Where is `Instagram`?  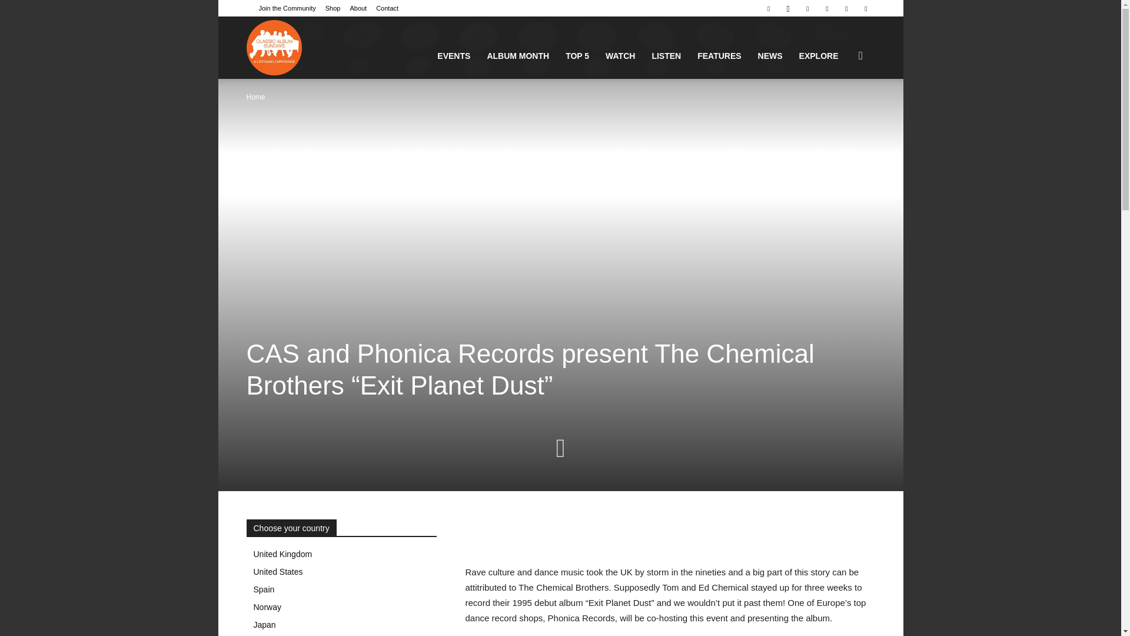
Instagram is located at coordinates (787, 8).